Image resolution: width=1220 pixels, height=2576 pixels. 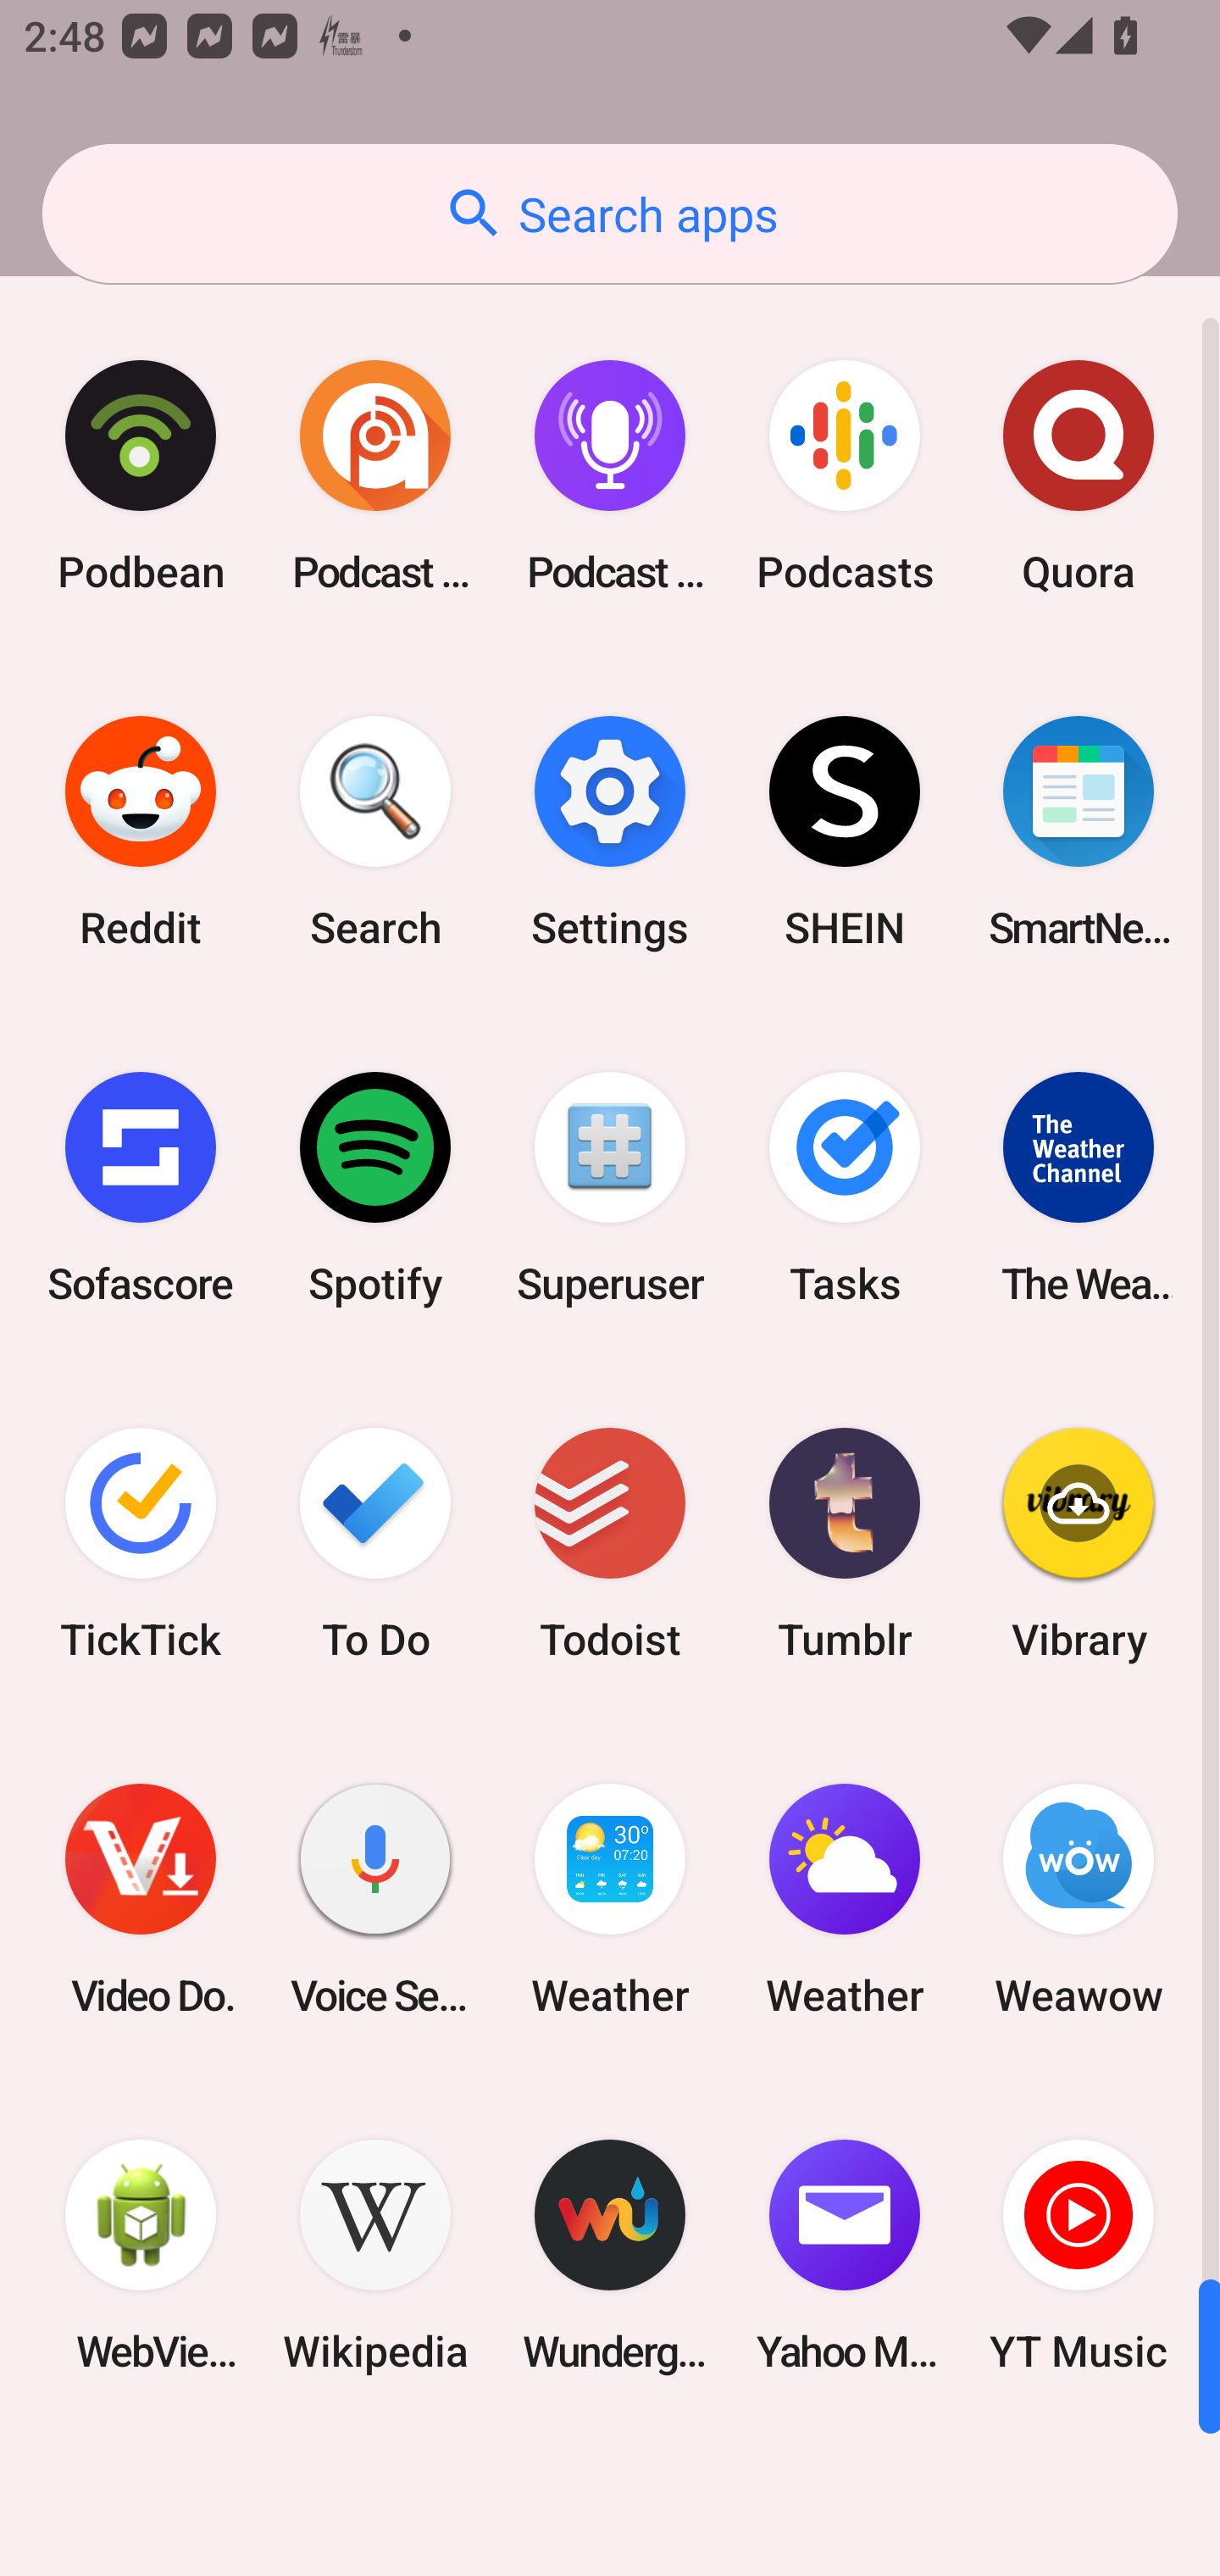 I want to click on Weather, so click(x=610, y=1900).